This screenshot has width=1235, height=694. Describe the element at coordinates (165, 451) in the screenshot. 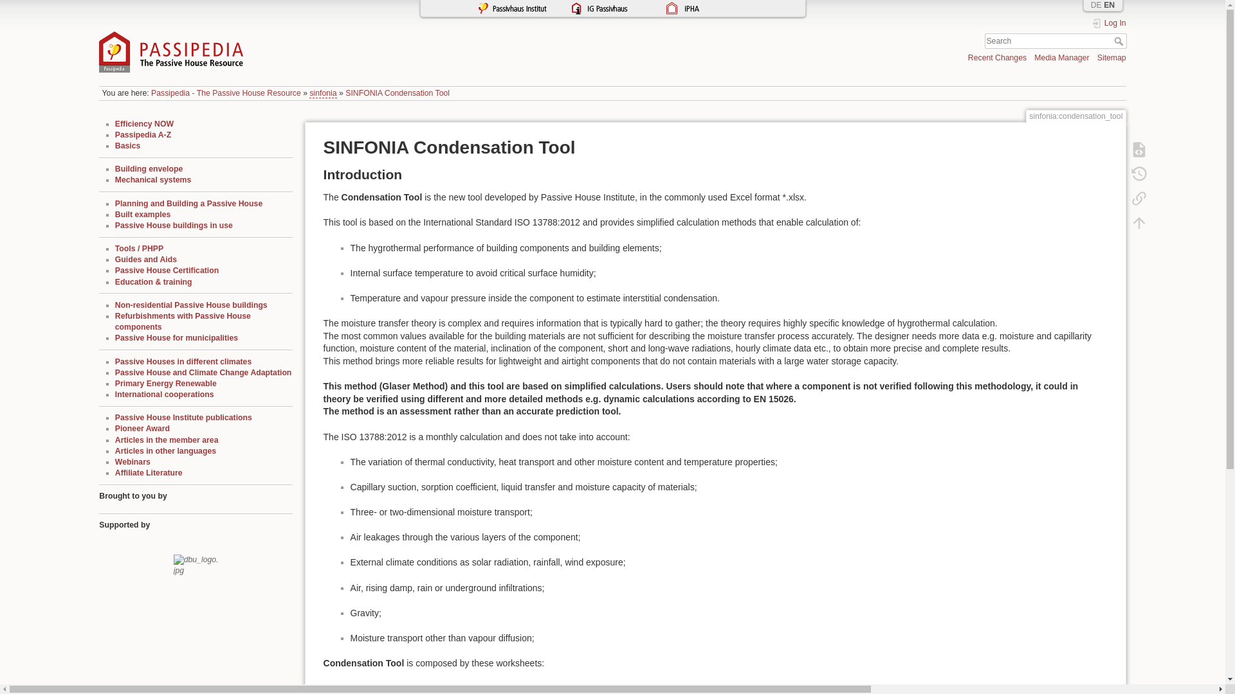

I see `Articles in other languages` at that location.